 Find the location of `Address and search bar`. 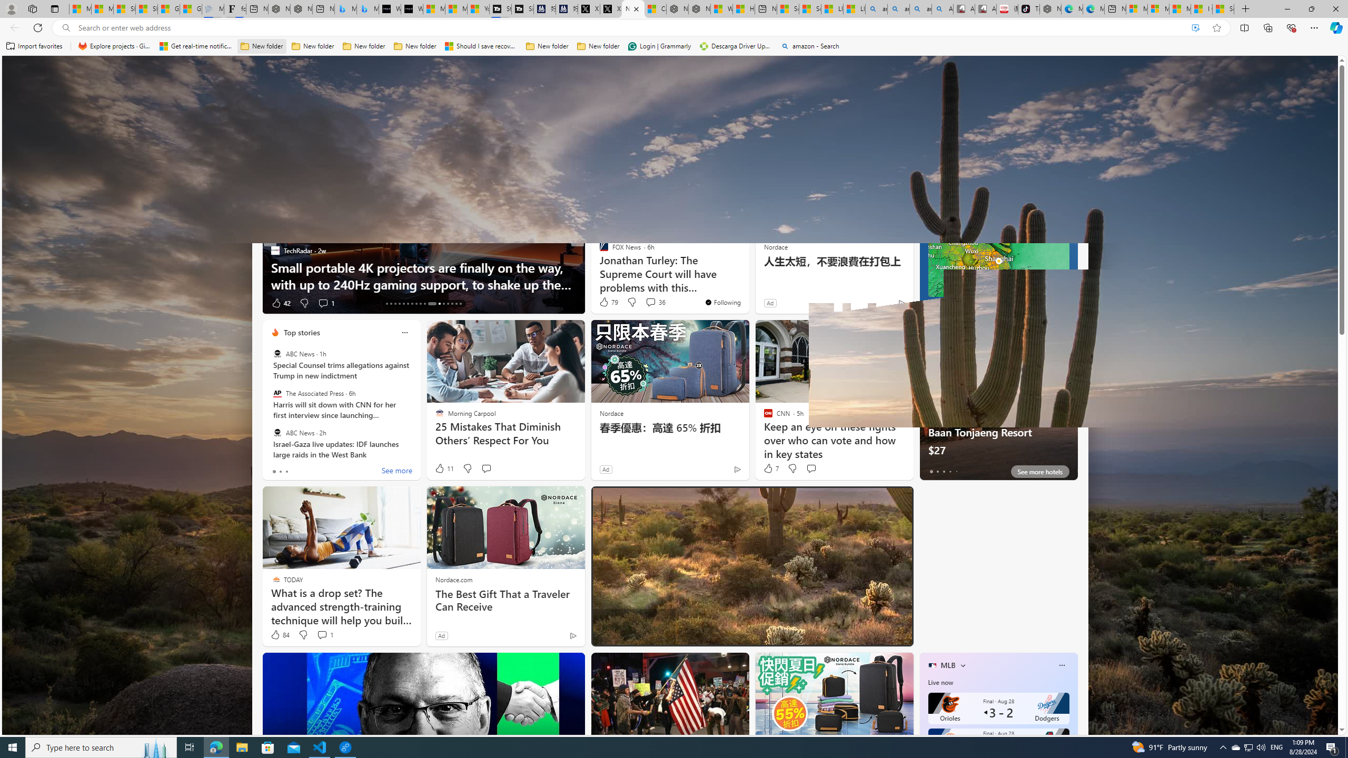

Address and search bar is located at coordinates (631, 28).